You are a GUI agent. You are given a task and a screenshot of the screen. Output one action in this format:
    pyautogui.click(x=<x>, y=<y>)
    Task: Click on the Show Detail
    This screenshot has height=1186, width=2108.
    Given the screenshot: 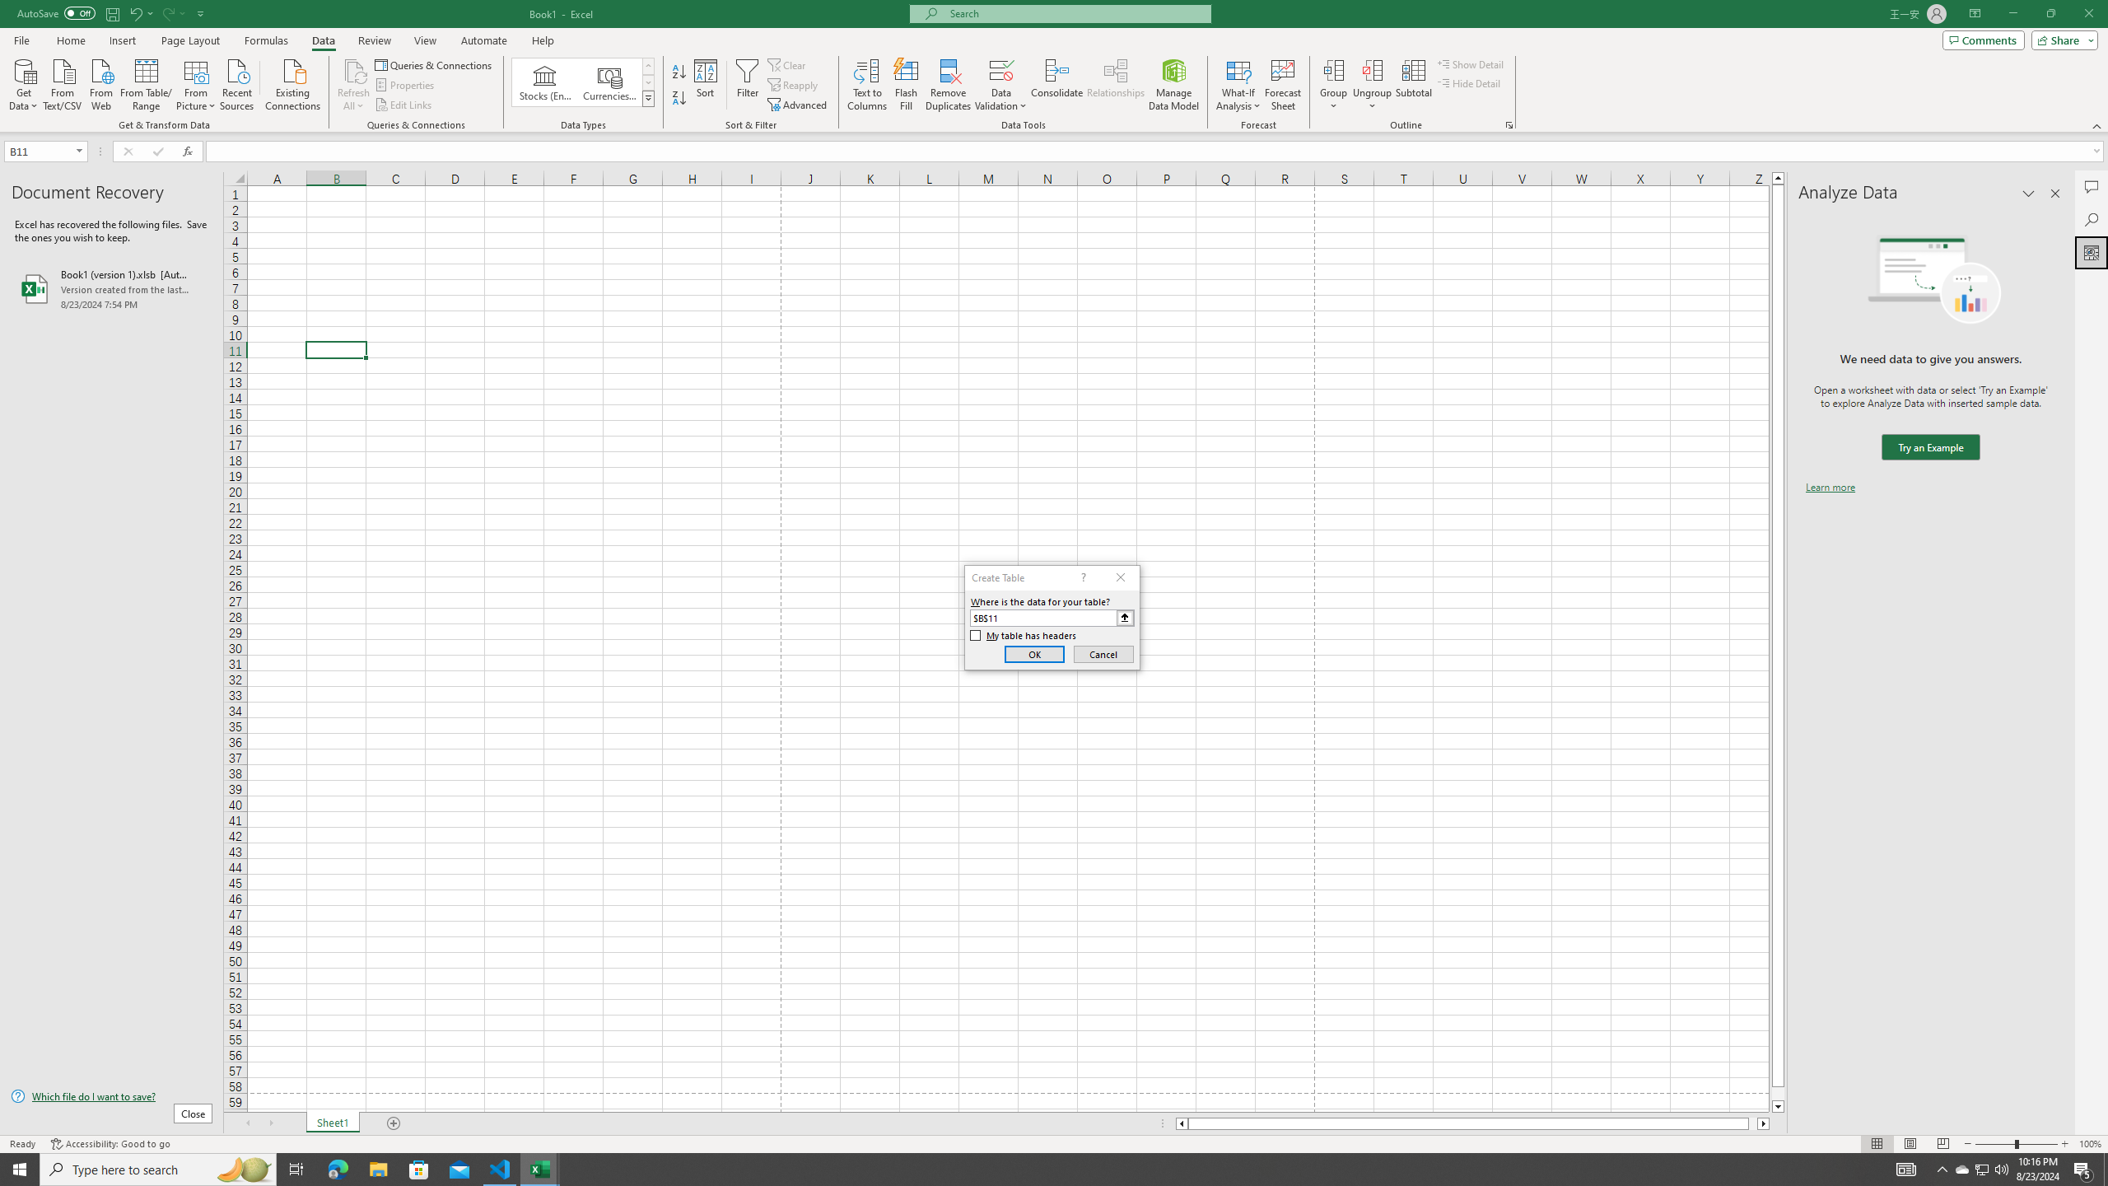 What is the action you would take?
    pyautogui.click(x=1471, y=64)
    